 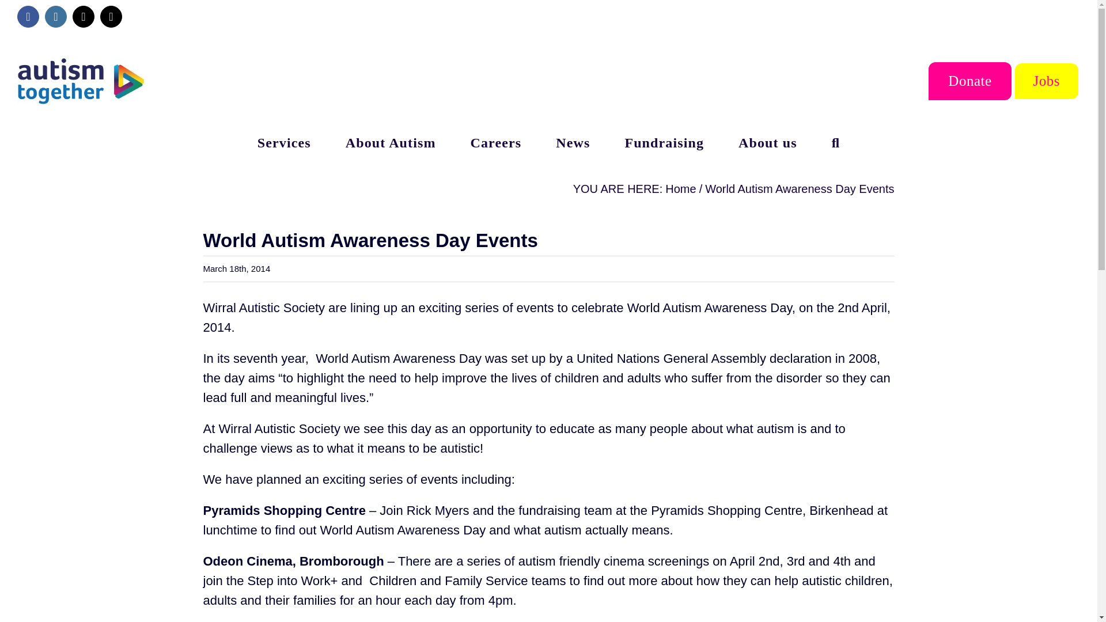 I want to click on Search, so click(x=835, y=142).